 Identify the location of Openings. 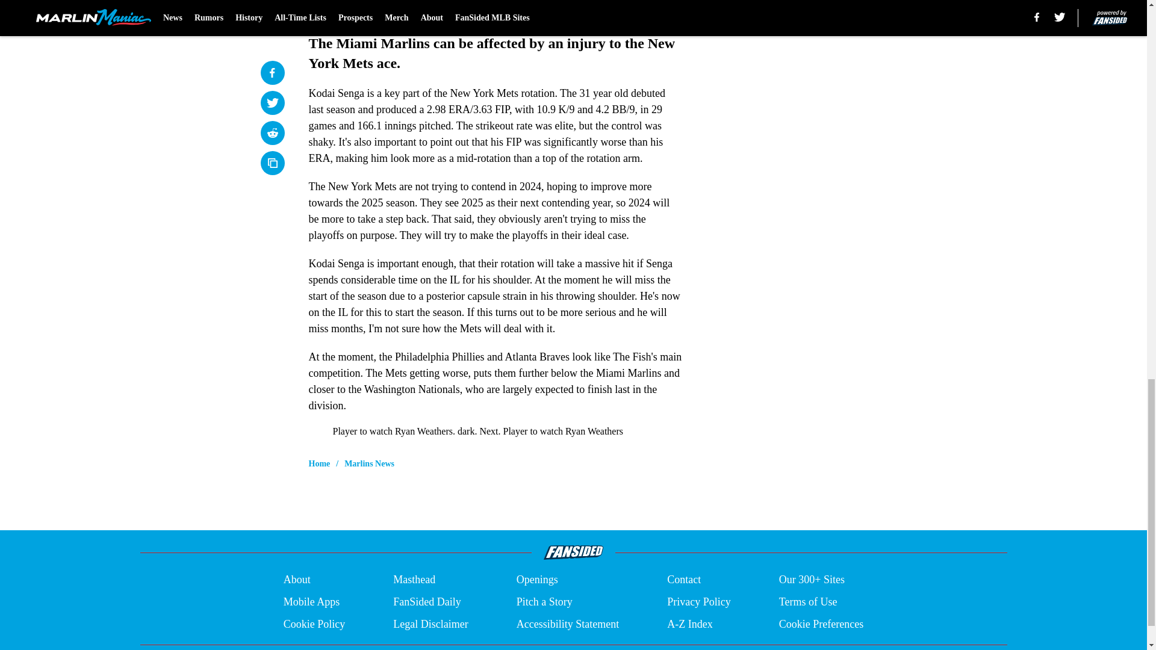
(537, 580).